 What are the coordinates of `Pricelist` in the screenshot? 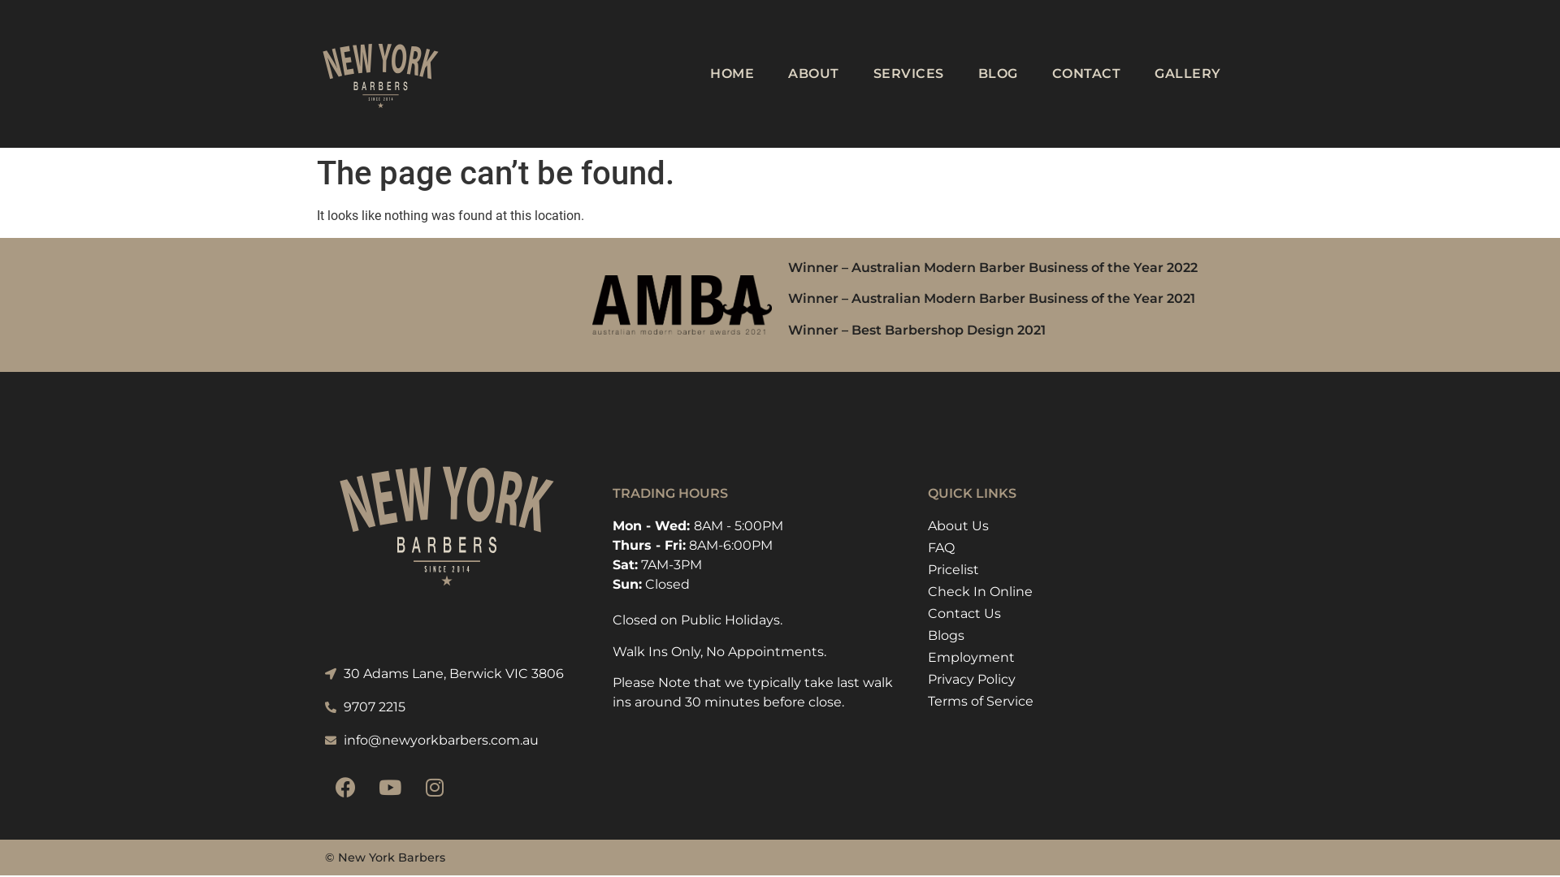 It's located at (1061, 570).